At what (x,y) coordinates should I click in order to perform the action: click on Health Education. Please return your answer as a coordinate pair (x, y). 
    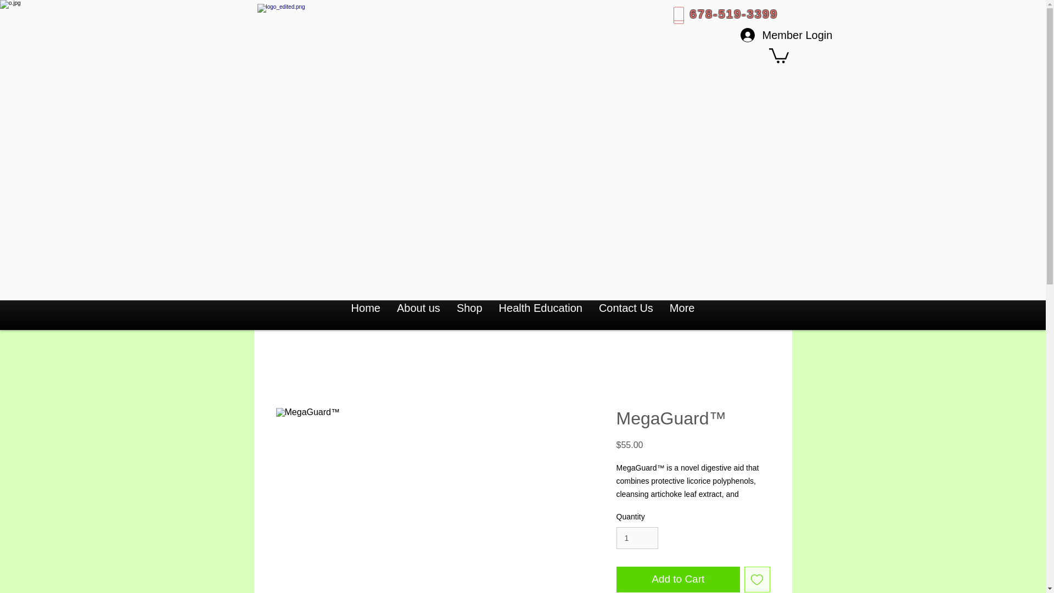
    Looking at the image, I should click on (540, 314).